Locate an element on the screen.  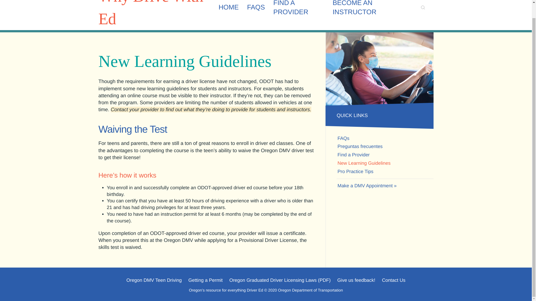
Find a Provider is located at coordinates (298, 9).